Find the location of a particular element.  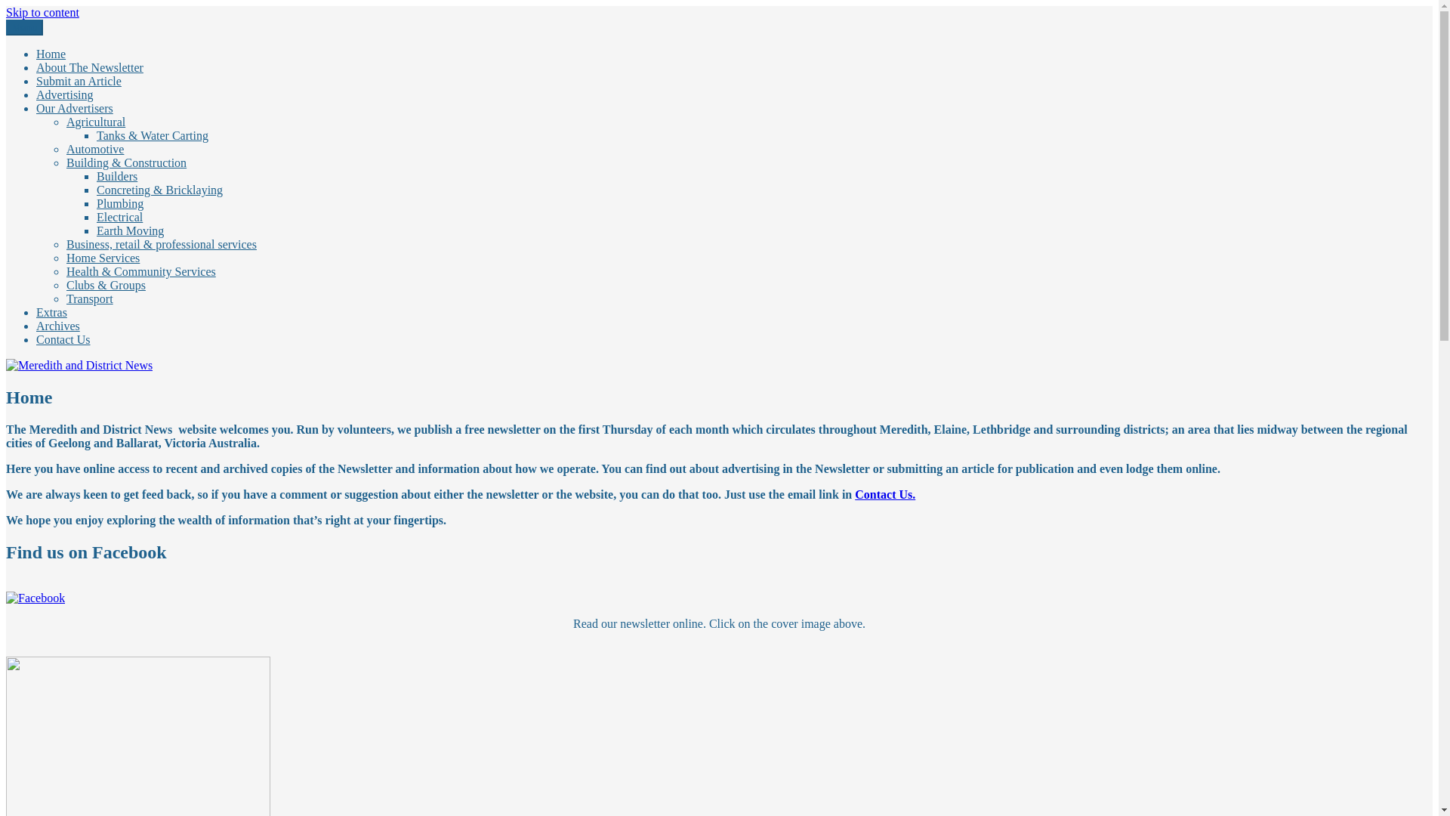

Automotive is located at coordinates (95, 150).